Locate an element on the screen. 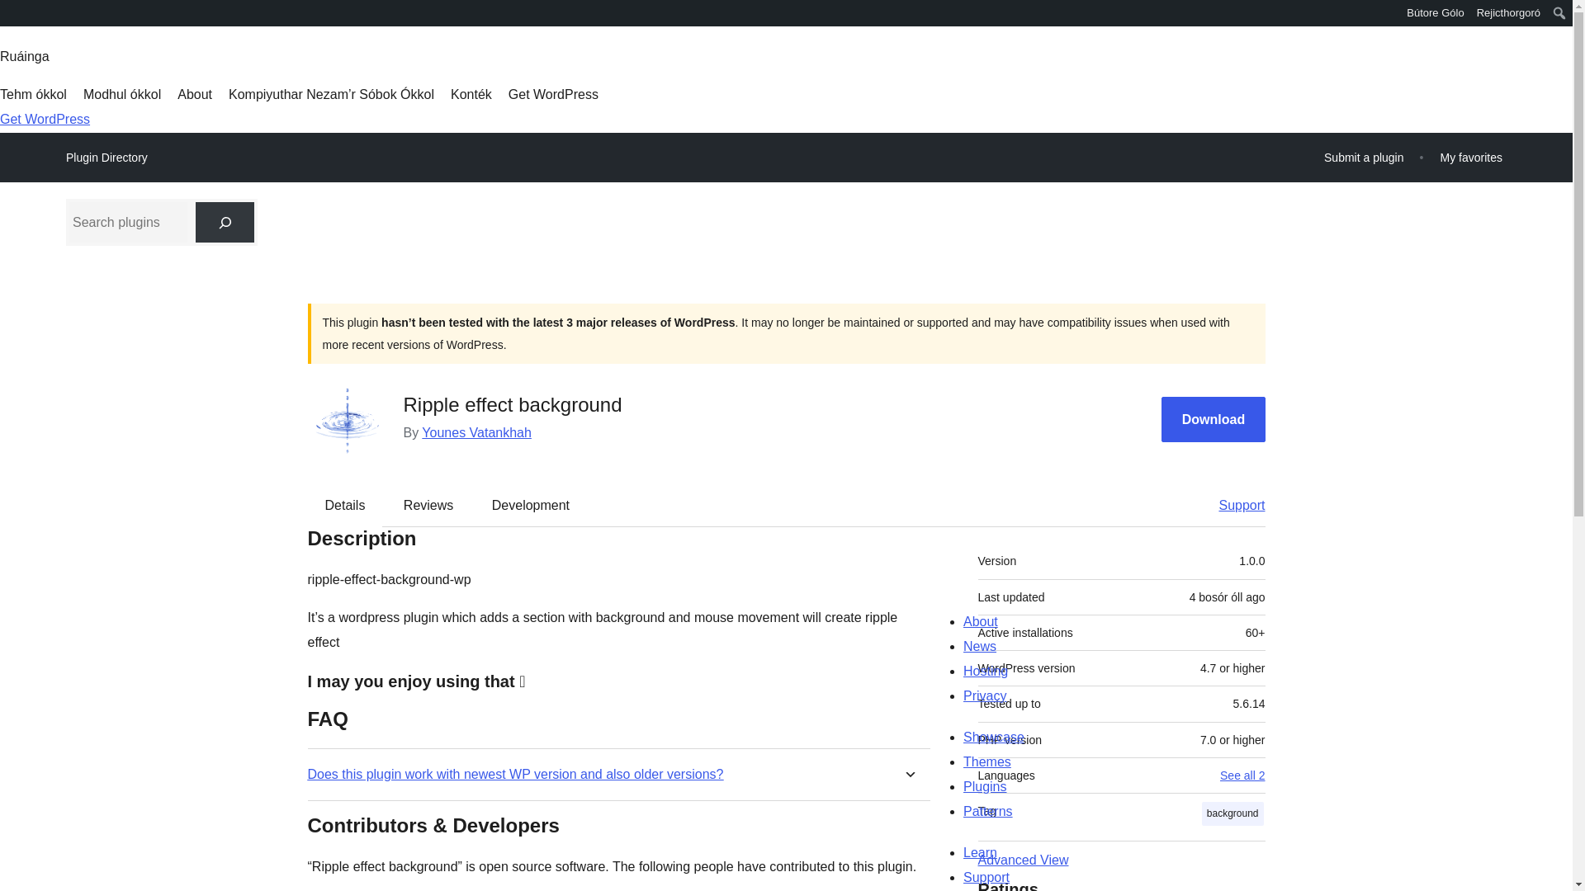 Image resolution: width=1585 pixels, height=891 pixels. WordPress.org is located at coordinates (12, 12).